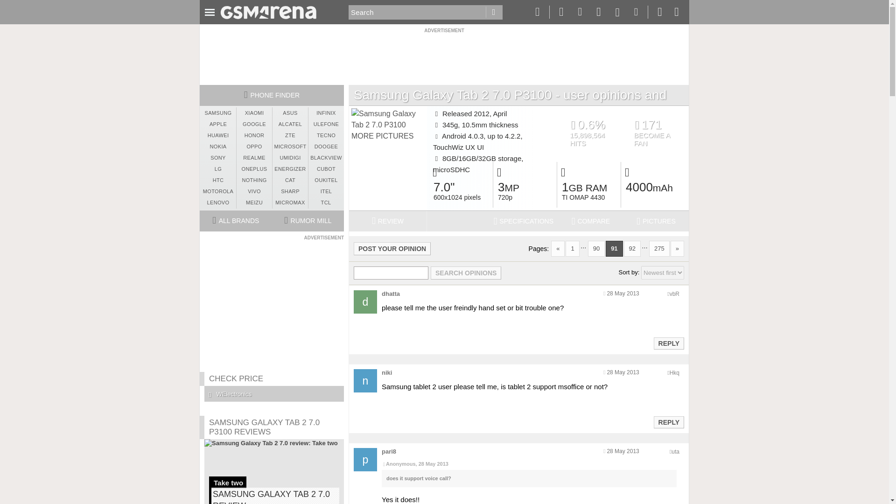 Image resolution: width=896 pixels, height=504 pixels. Describe the element at coordinates (663, 273) in the screenshot. I see `Sort comments by` at that location.